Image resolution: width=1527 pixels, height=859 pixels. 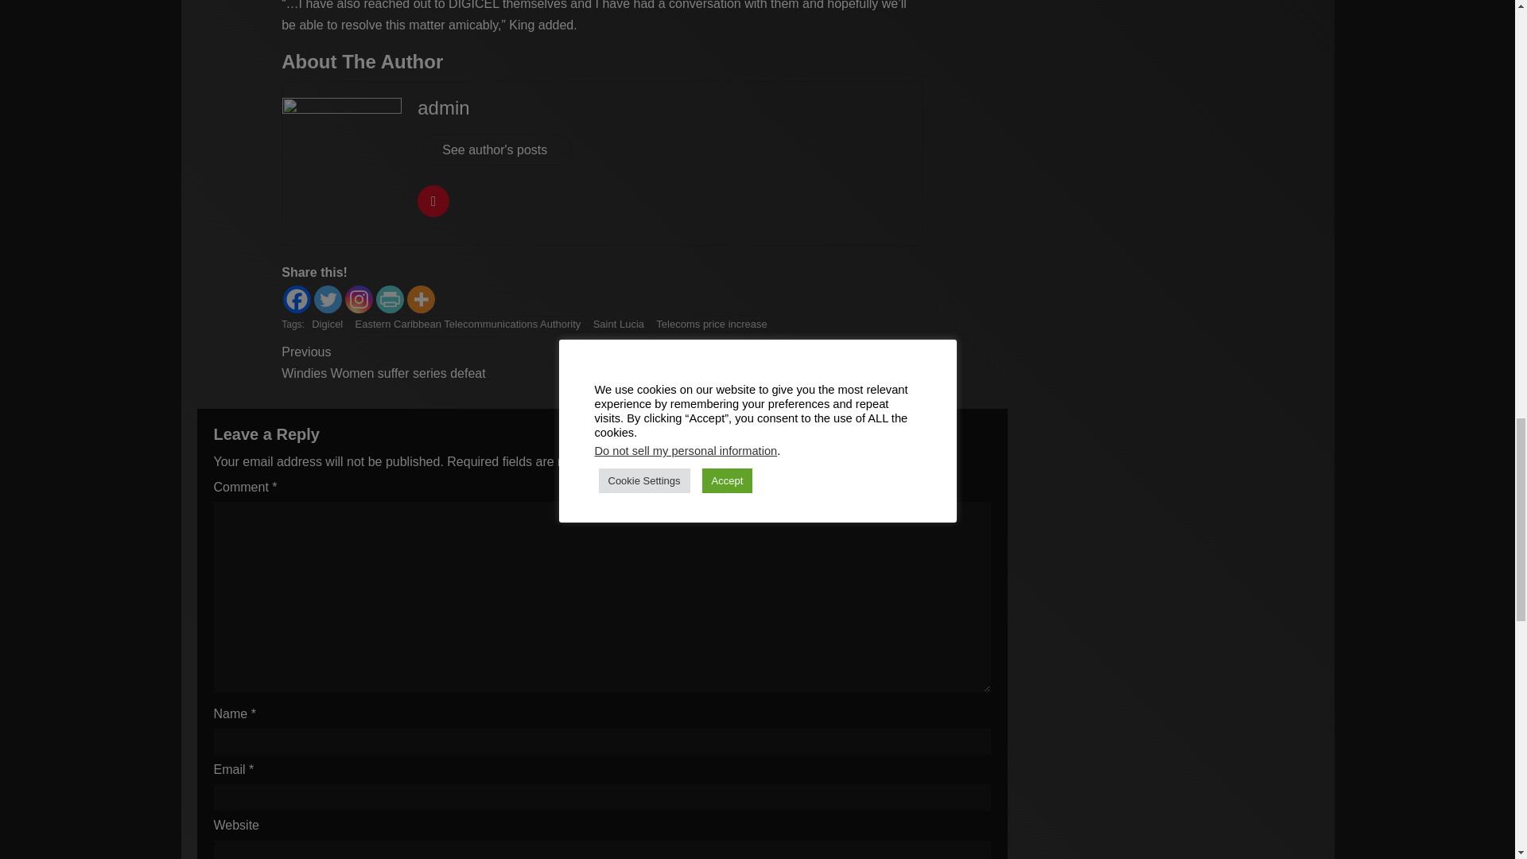 What do you see at coordinates (297, 299) in the screenshot?
I see `Facebook` at bounding box center [297, 299].